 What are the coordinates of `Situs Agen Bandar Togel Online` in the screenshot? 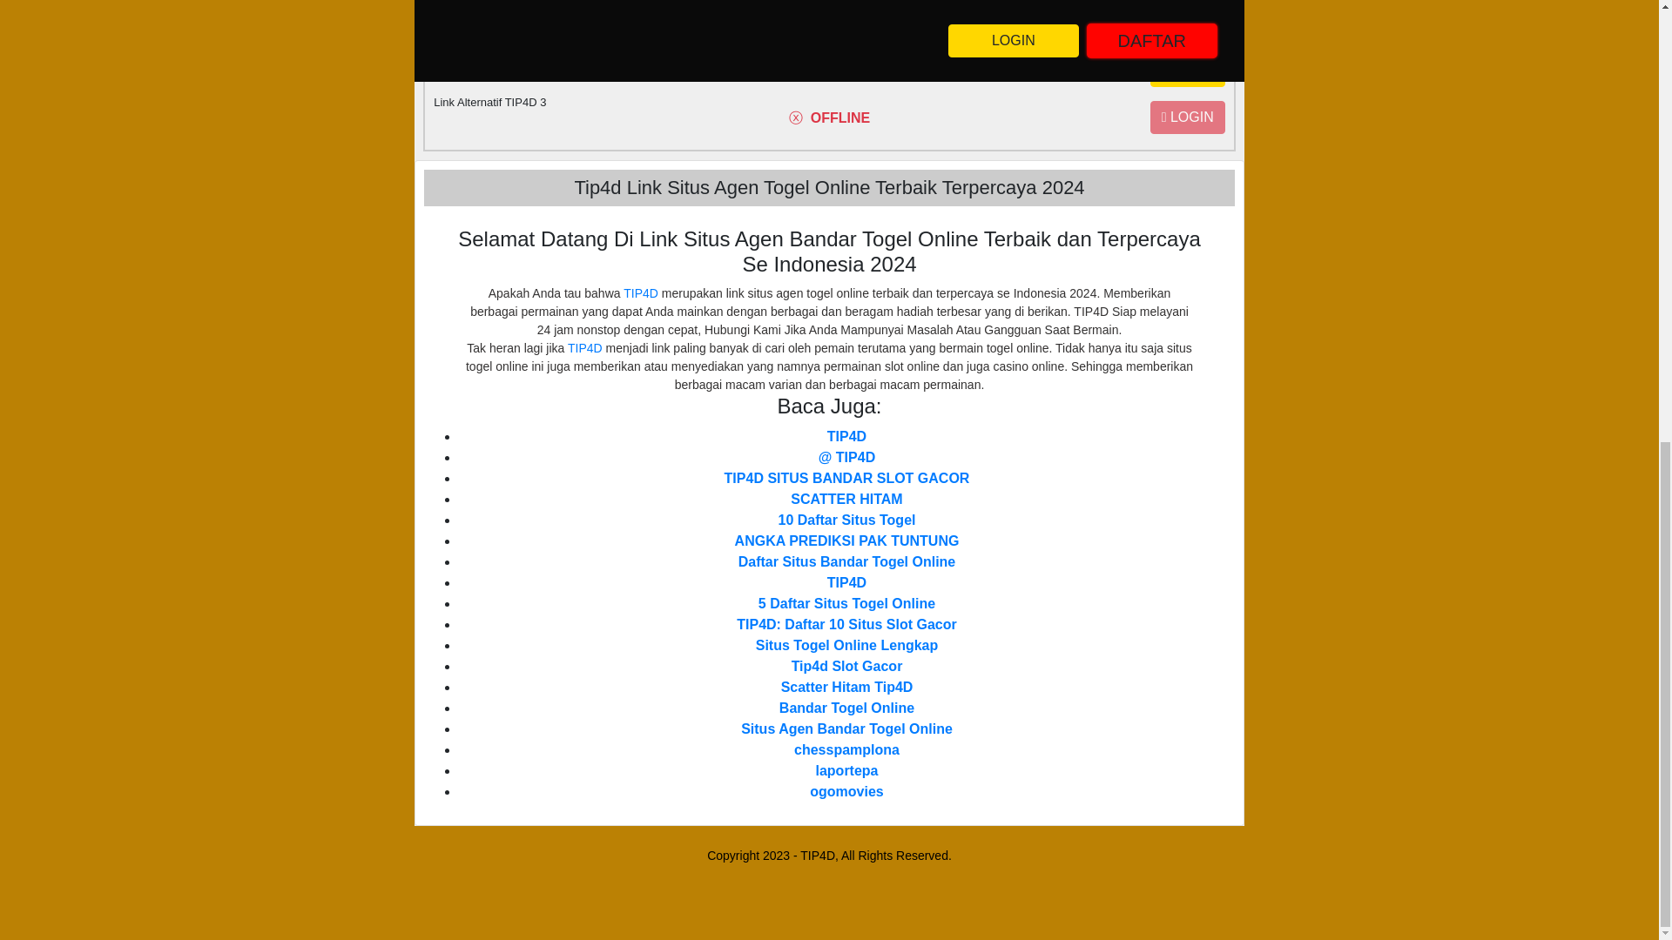 It's located at (846, 728).